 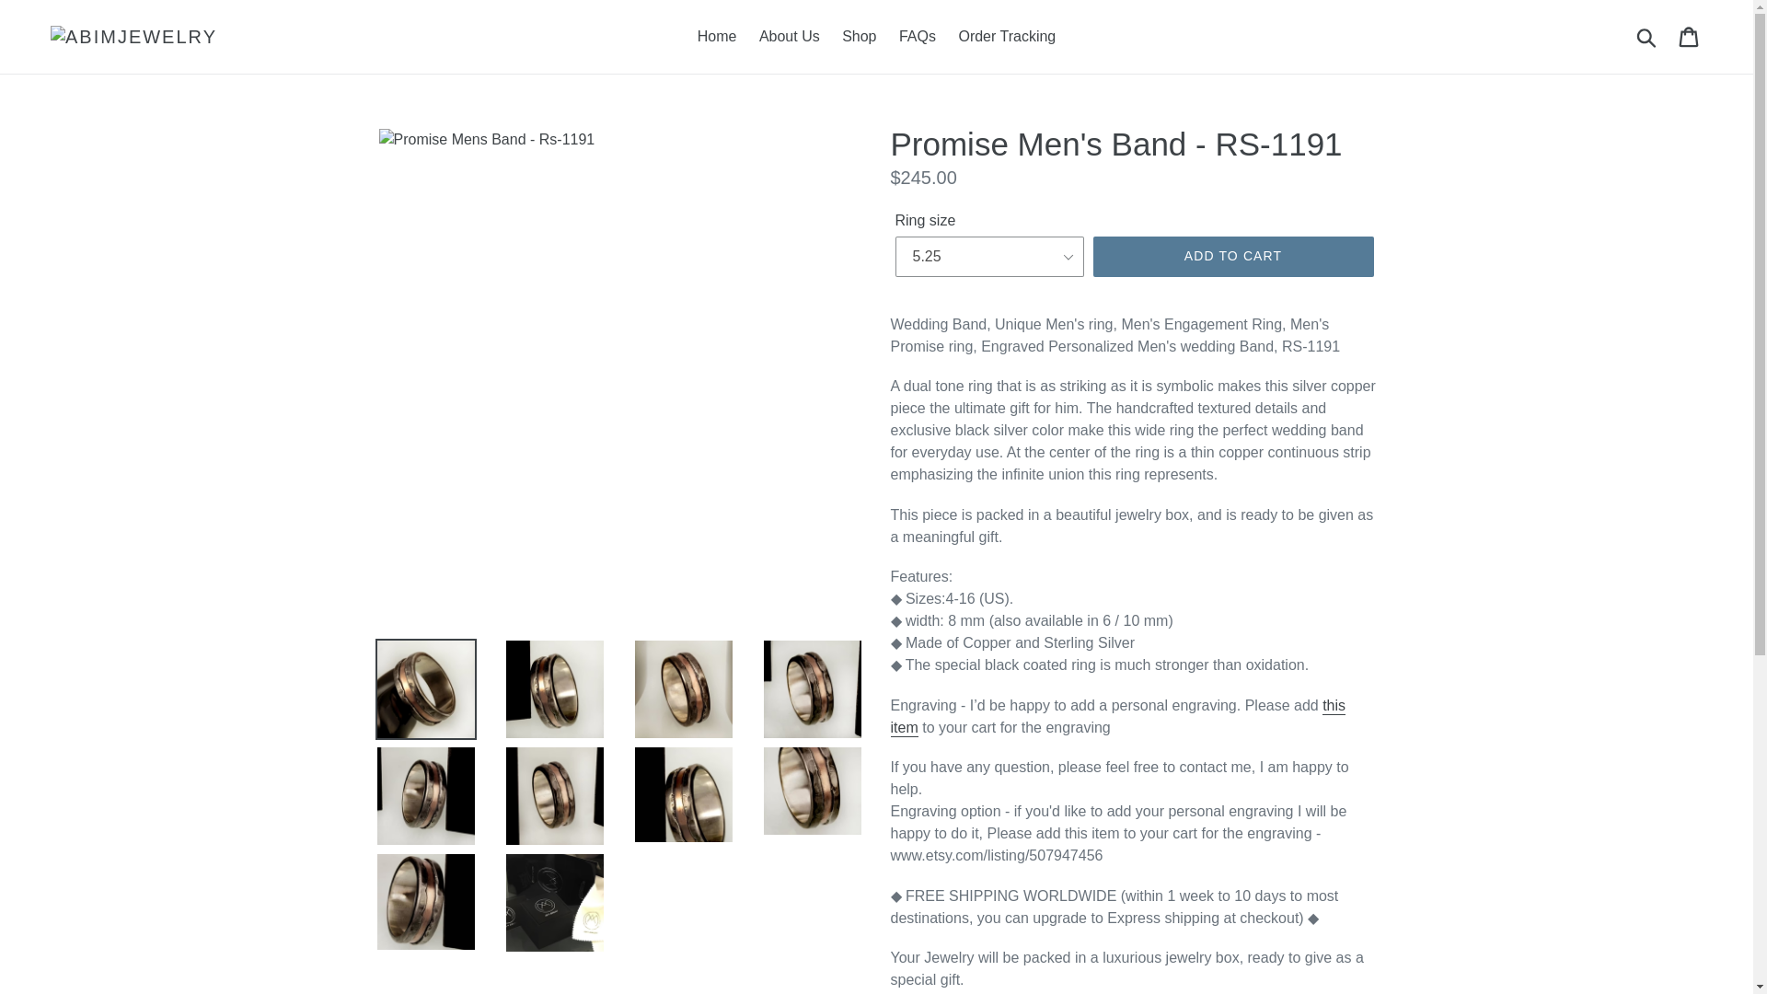 I want to click on Adding Engraving, so click(x=1118, y=718).